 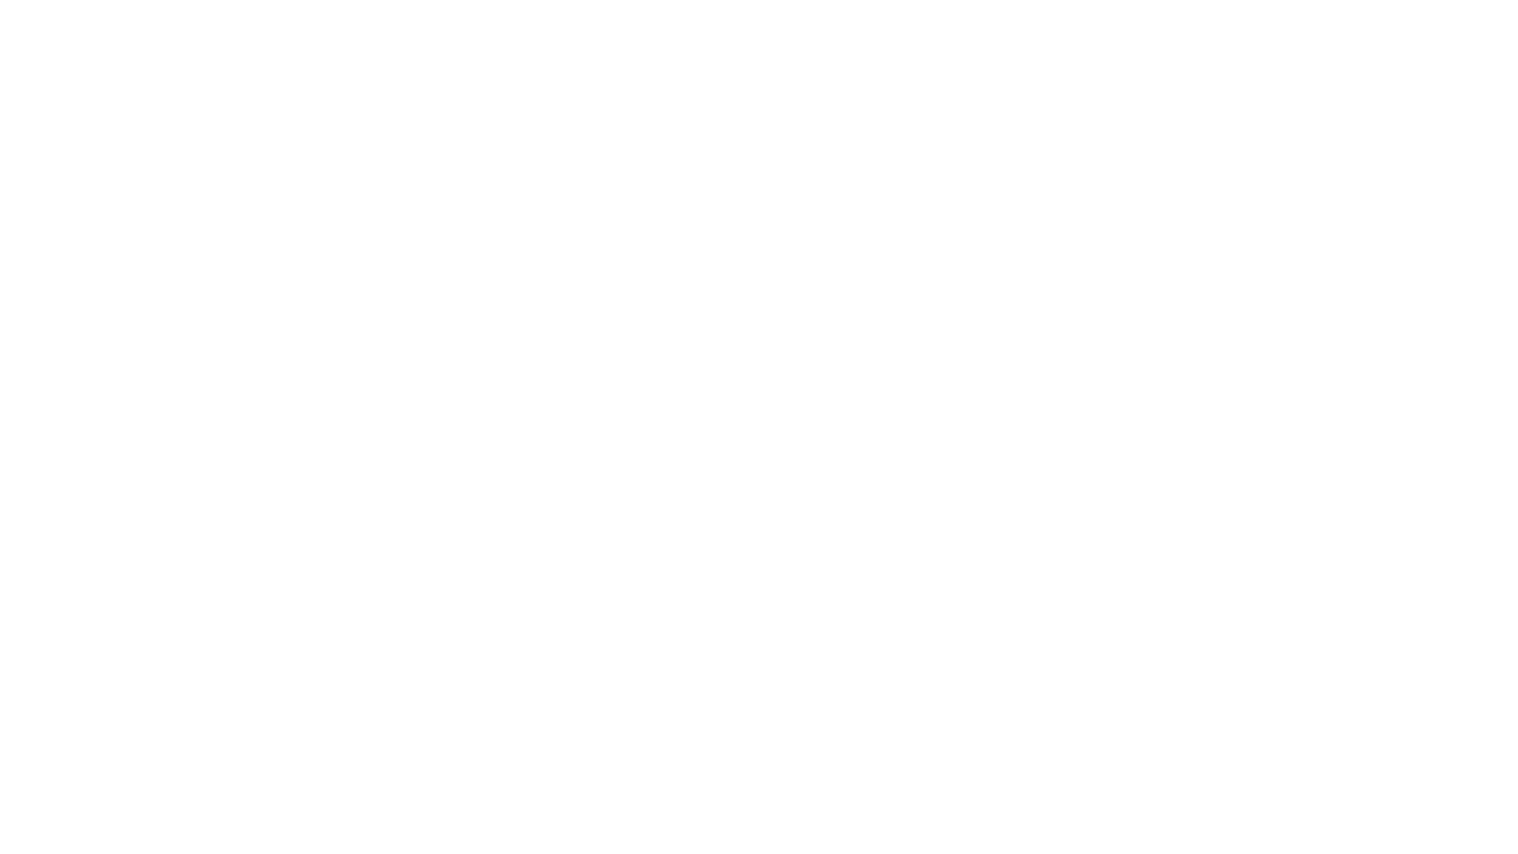 What do you see at coordinates (1368, 40) in the screenshot?
I see `SCHEDULE` at bounding box center [1368, 40].